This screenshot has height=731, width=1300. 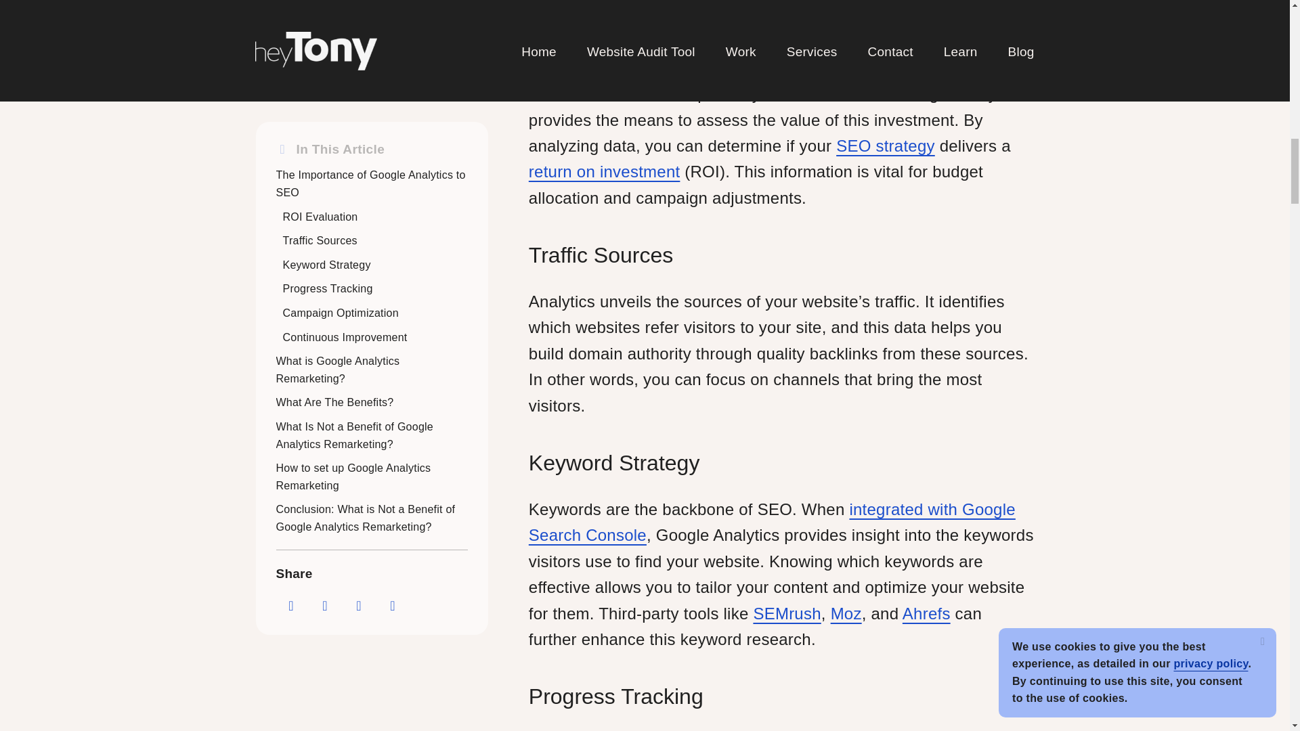 What do you see at coordinates (885, 145) in the screenshot?
I see `SEO strategy` at bounding box center [885, 145].